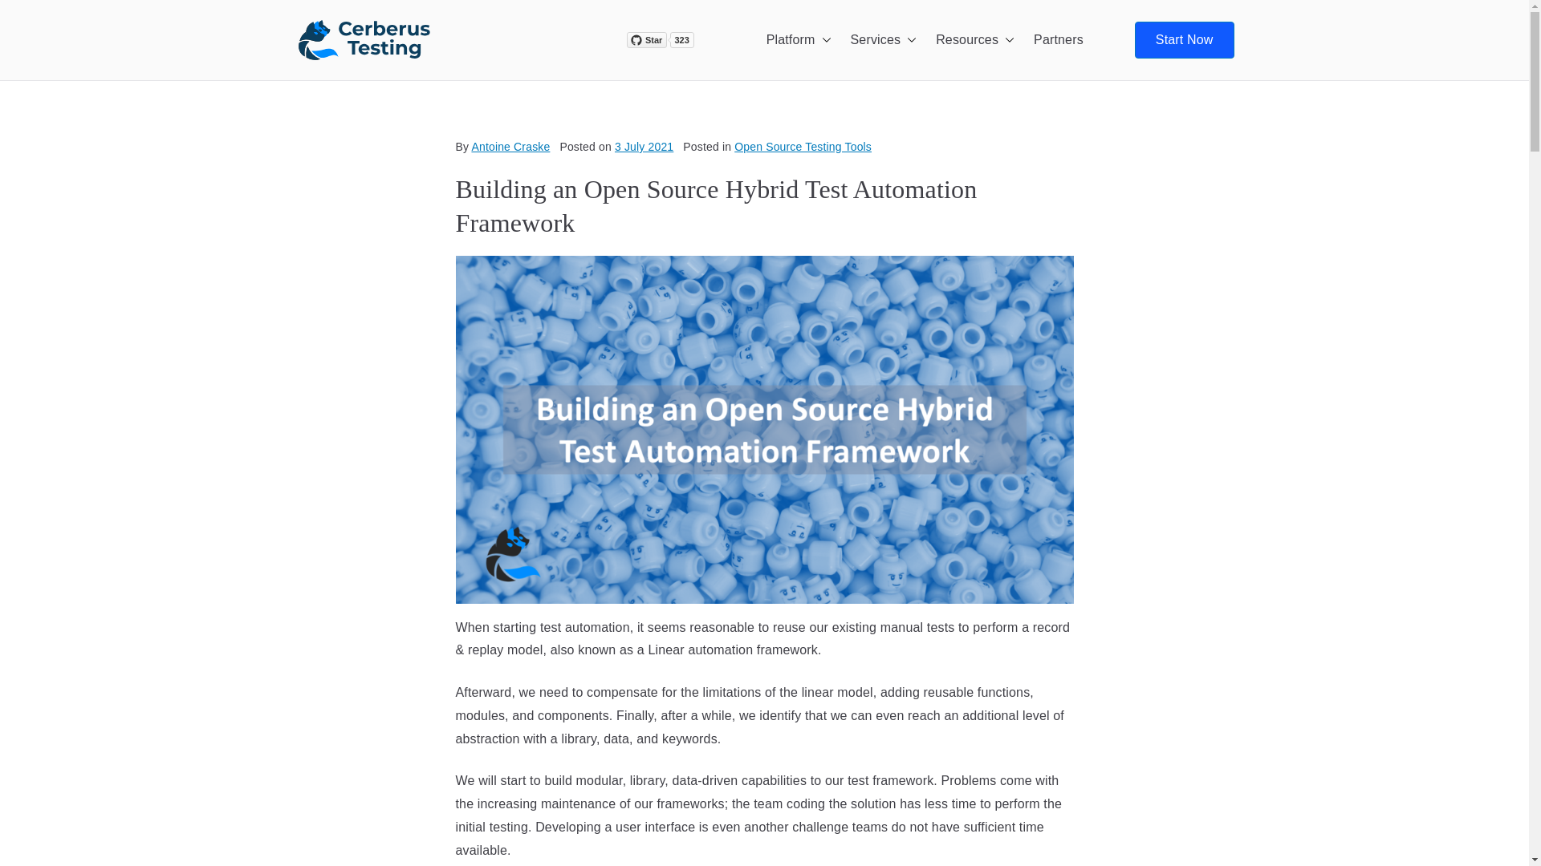 This screenshot has height=866, width=1541. Describe the element at coordinates (1058, 40) in the screenshot. I see `Partners` at that location.